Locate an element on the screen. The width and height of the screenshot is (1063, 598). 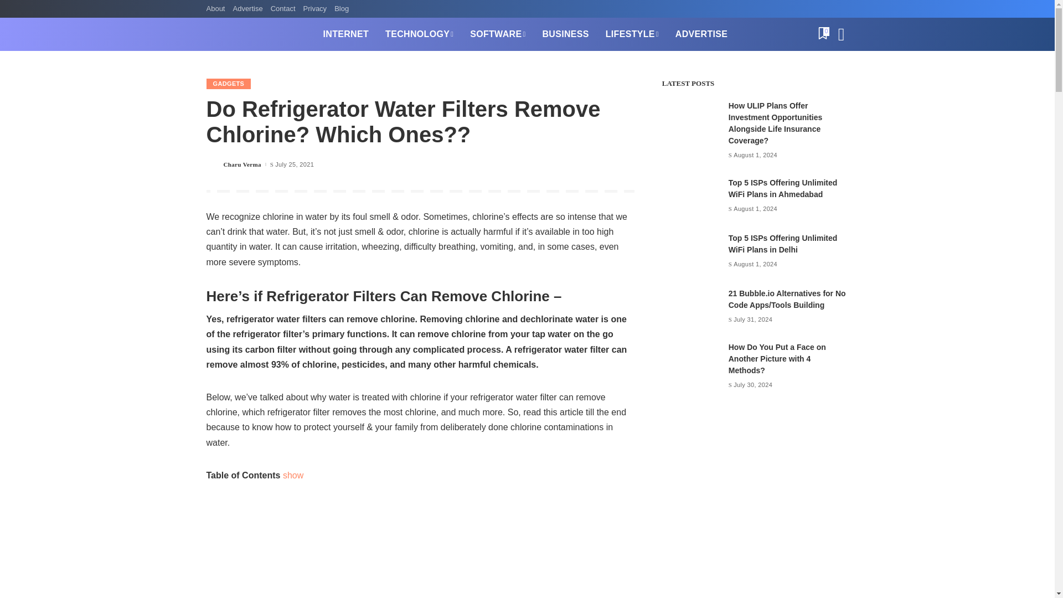
INTERNET is located at coordinates (345, 34).